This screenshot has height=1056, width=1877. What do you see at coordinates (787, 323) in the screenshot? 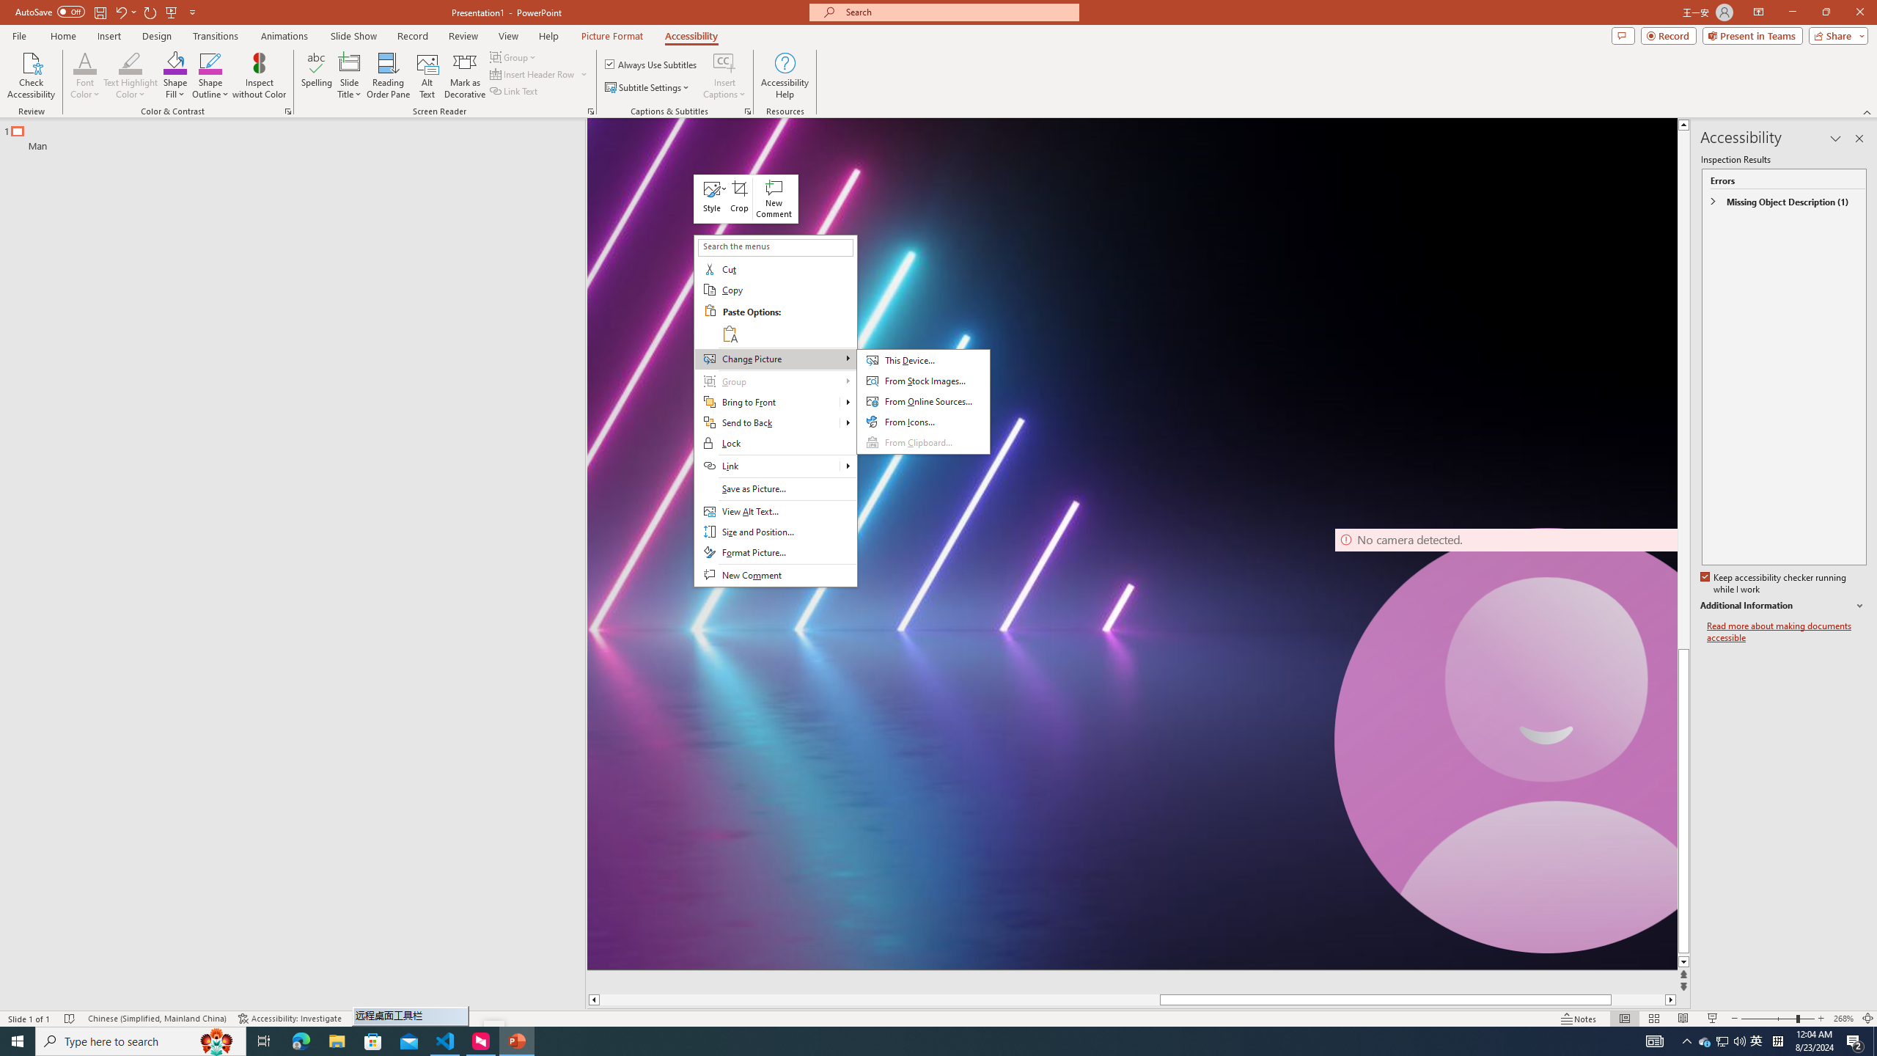
I see `Paste Options` at bounding box center [787, 323].